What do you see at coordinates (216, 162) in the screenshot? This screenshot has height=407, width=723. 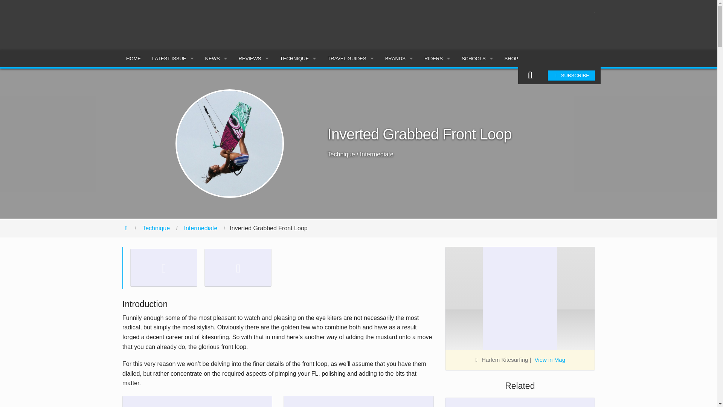 I see `READERS GALLERY` at bounding box center [216, 162].